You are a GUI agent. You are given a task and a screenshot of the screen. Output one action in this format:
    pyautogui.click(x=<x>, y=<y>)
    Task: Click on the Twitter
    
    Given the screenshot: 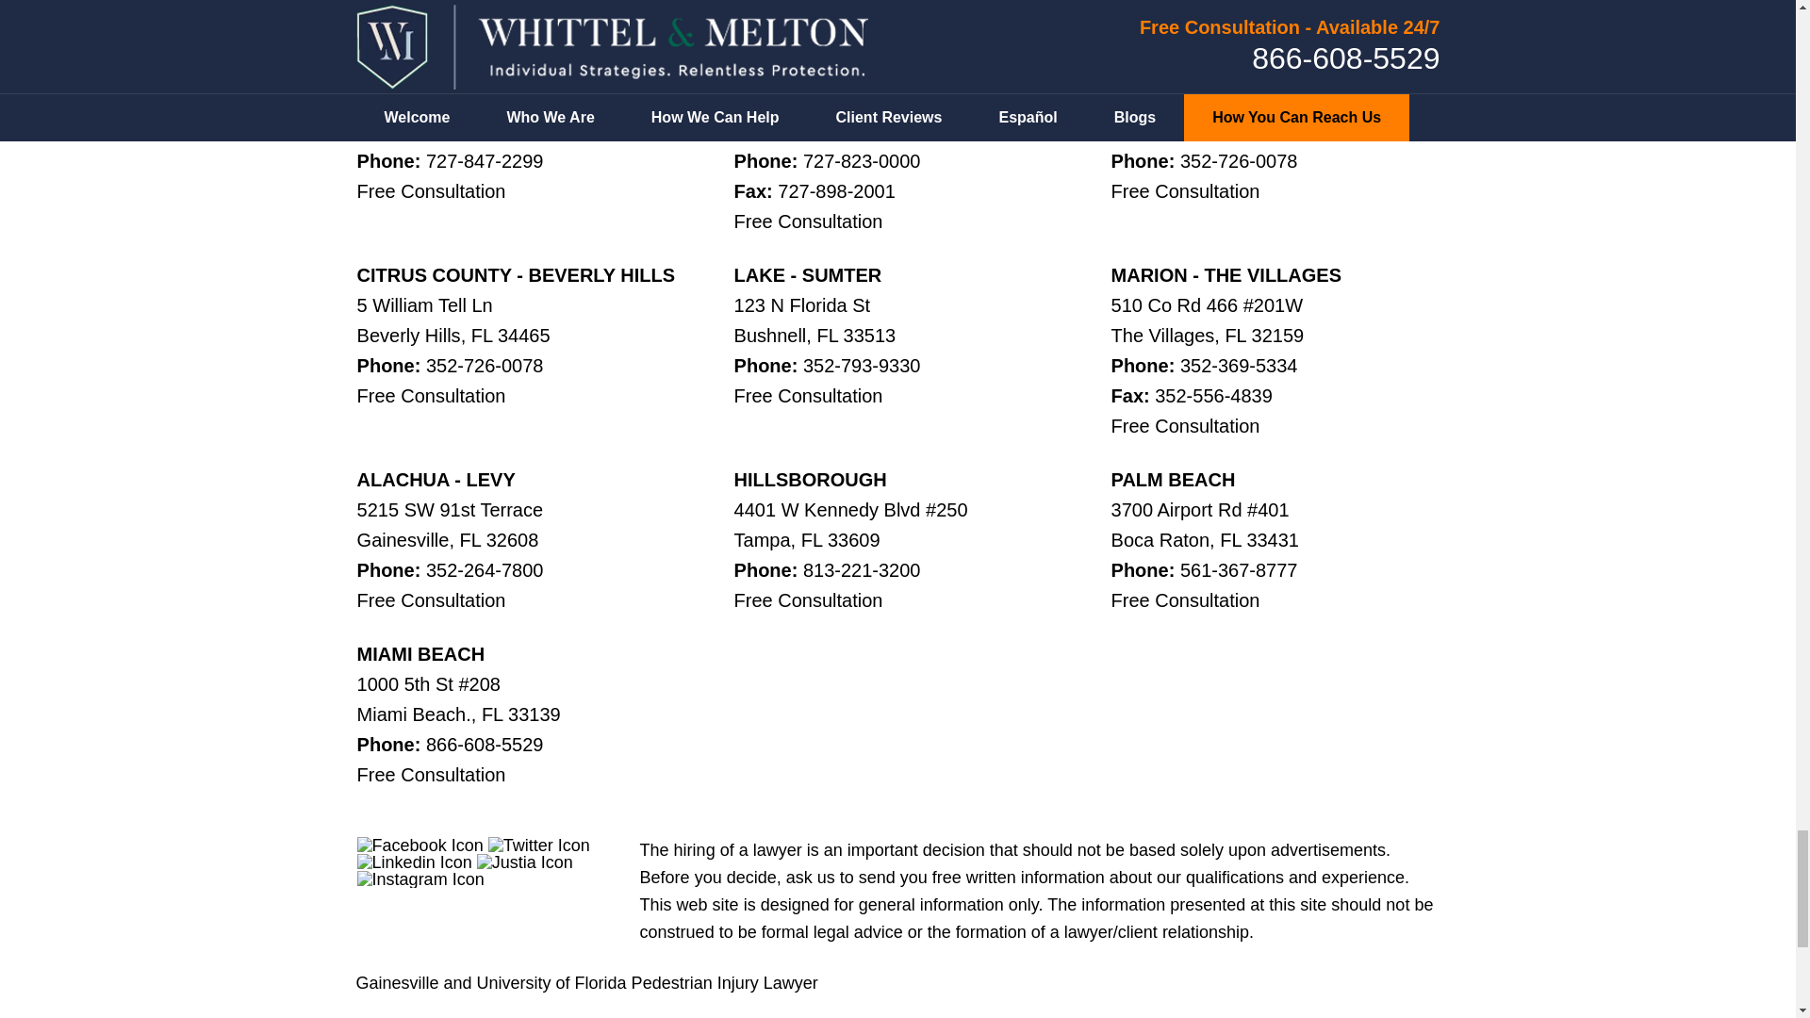 What is the action you would take?
    pyautogui.click(x=539, y=845)
    